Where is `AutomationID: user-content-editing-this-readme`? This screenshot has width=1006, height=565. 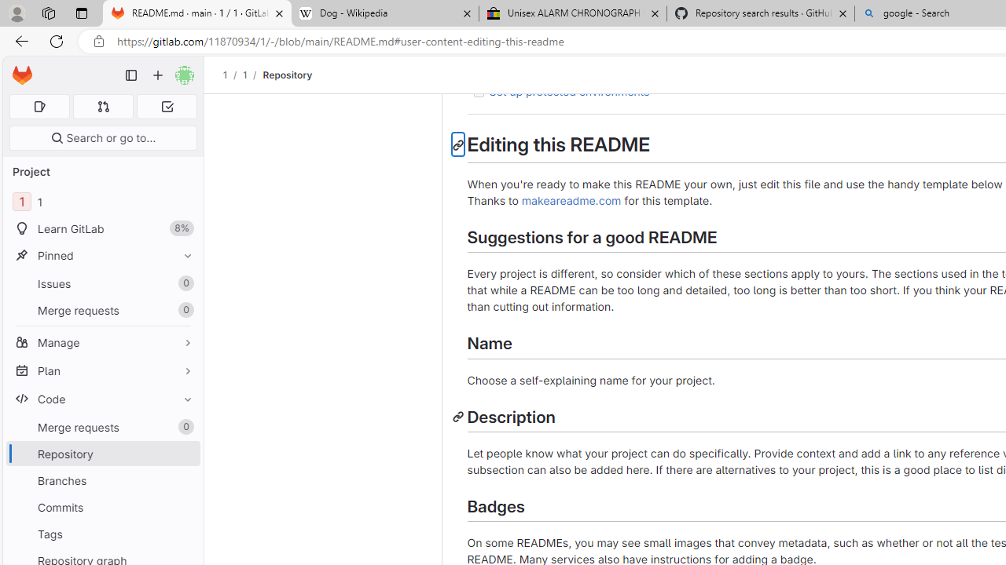
AutomationID: user-content-editing-this-readme is located at coordinates (457, 144).